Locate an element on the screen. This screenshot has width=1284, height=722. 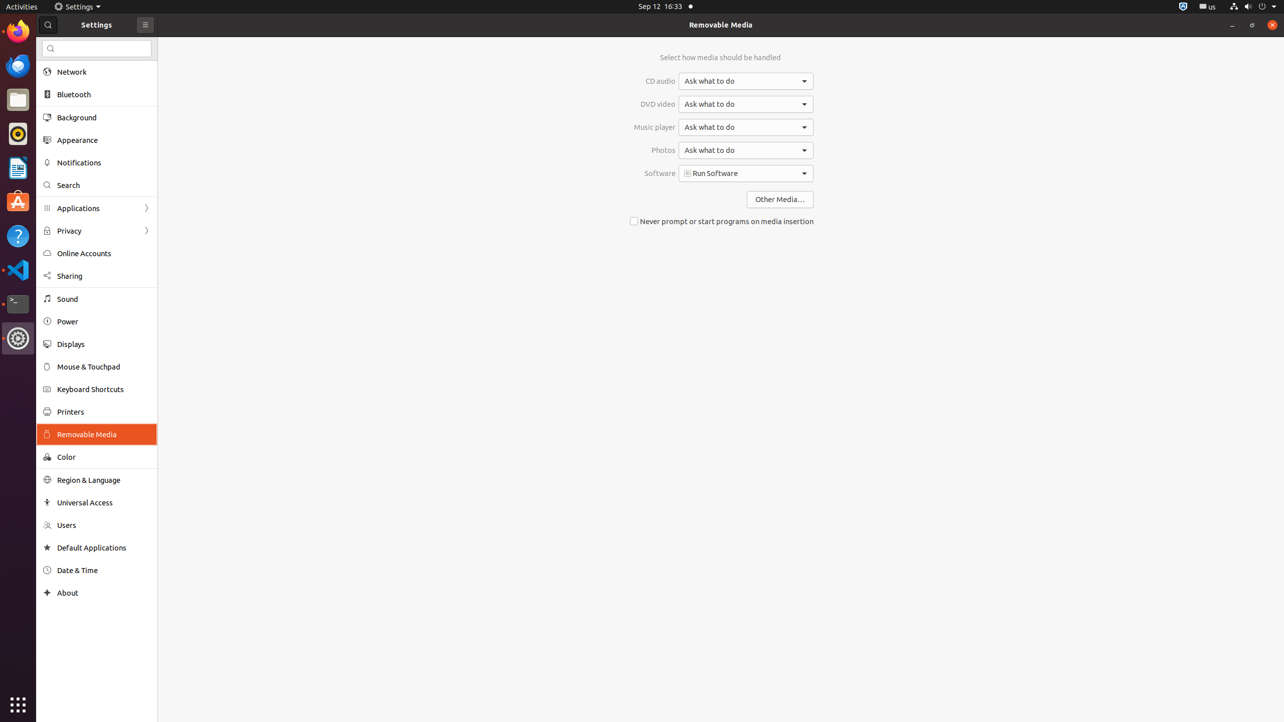
Displays is located at coordinates (104, 344).